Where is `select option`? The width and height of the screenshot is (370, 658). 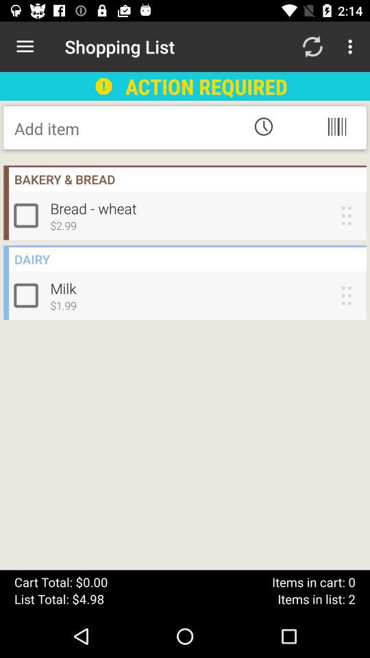 select option is located at coordinates (29, 215).